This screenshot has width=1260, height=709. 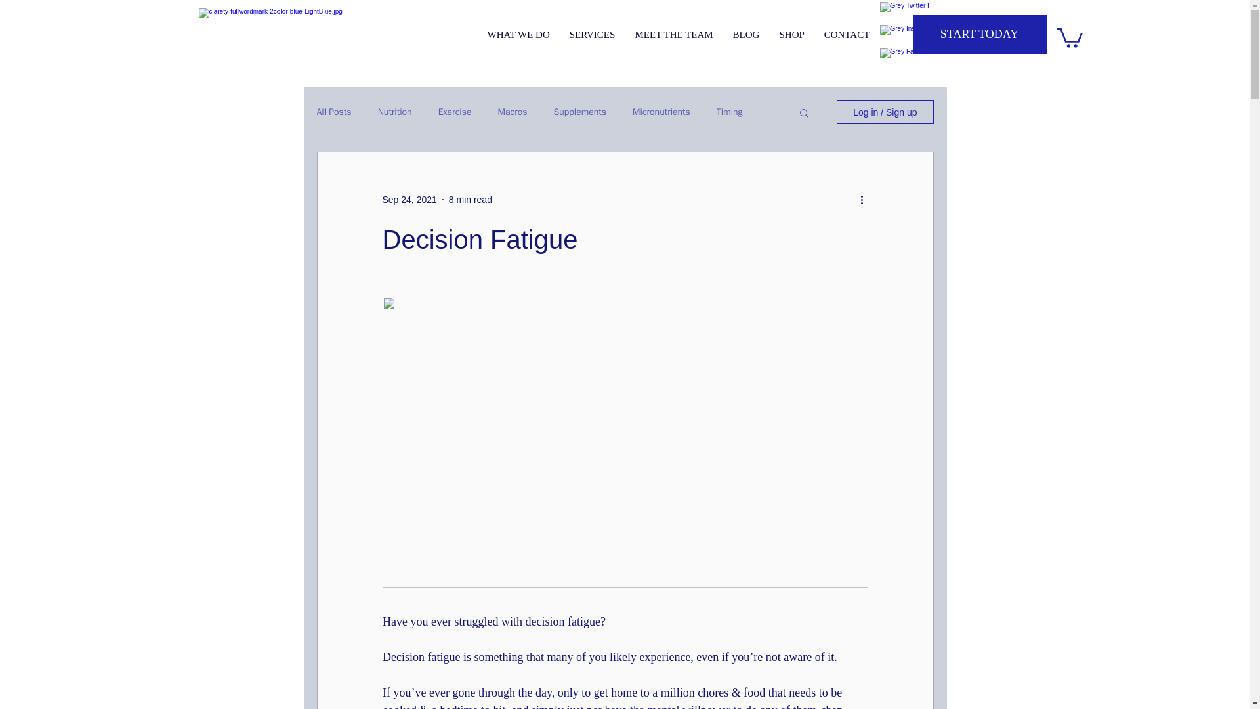 I want to click on Timing, so click(x=730, y=112).